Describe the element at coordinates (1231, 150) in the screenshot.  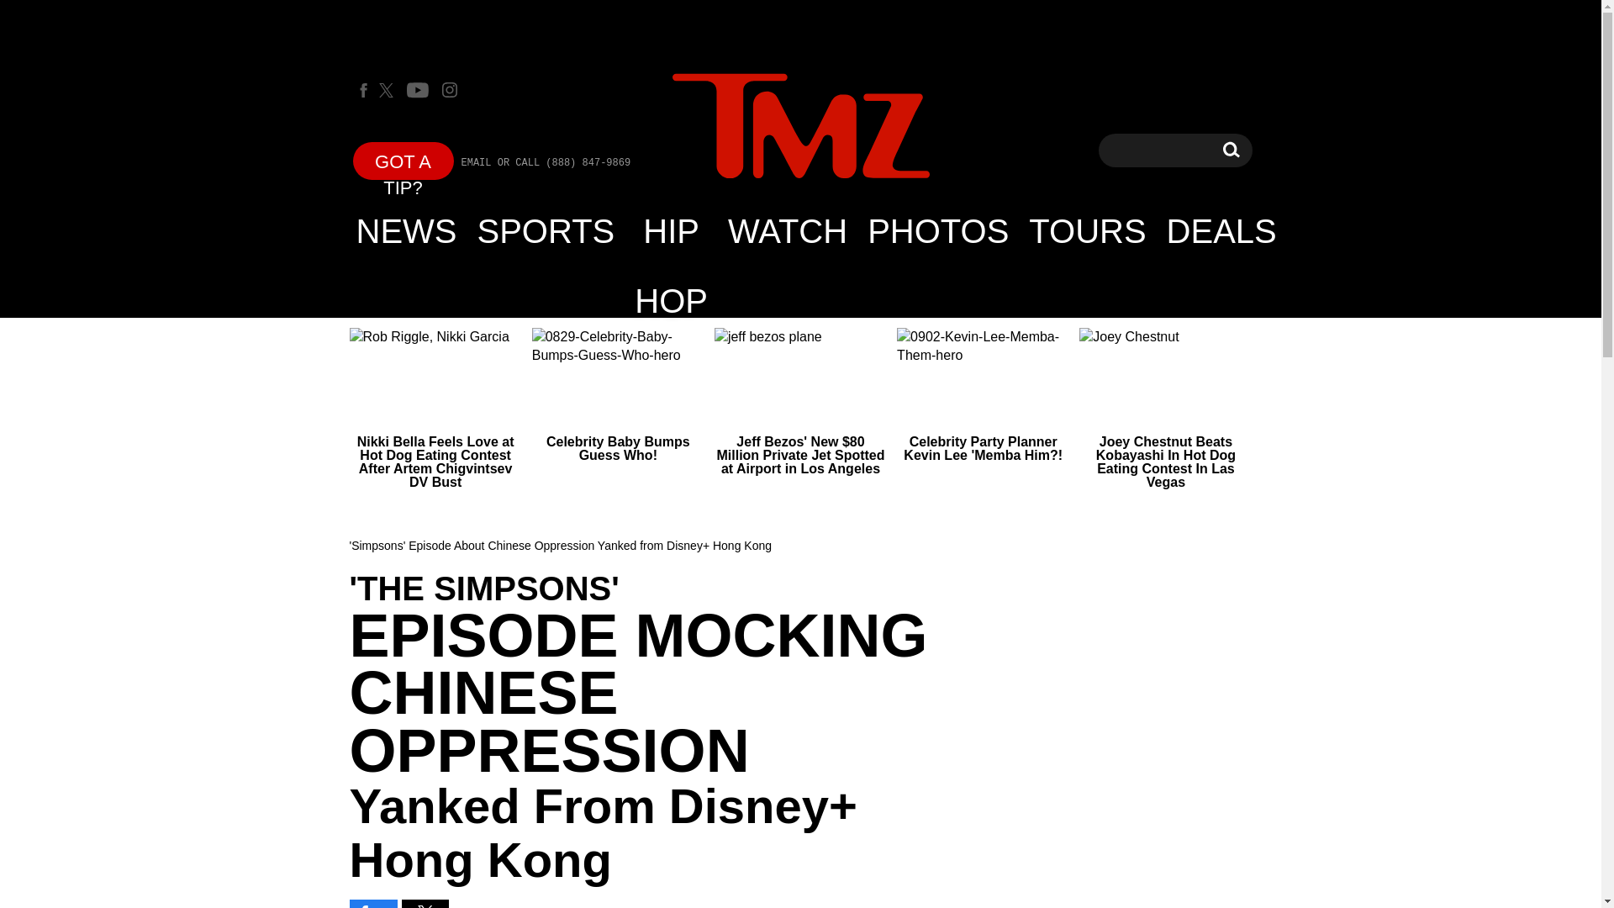
I see `Skip to main content` at that location.